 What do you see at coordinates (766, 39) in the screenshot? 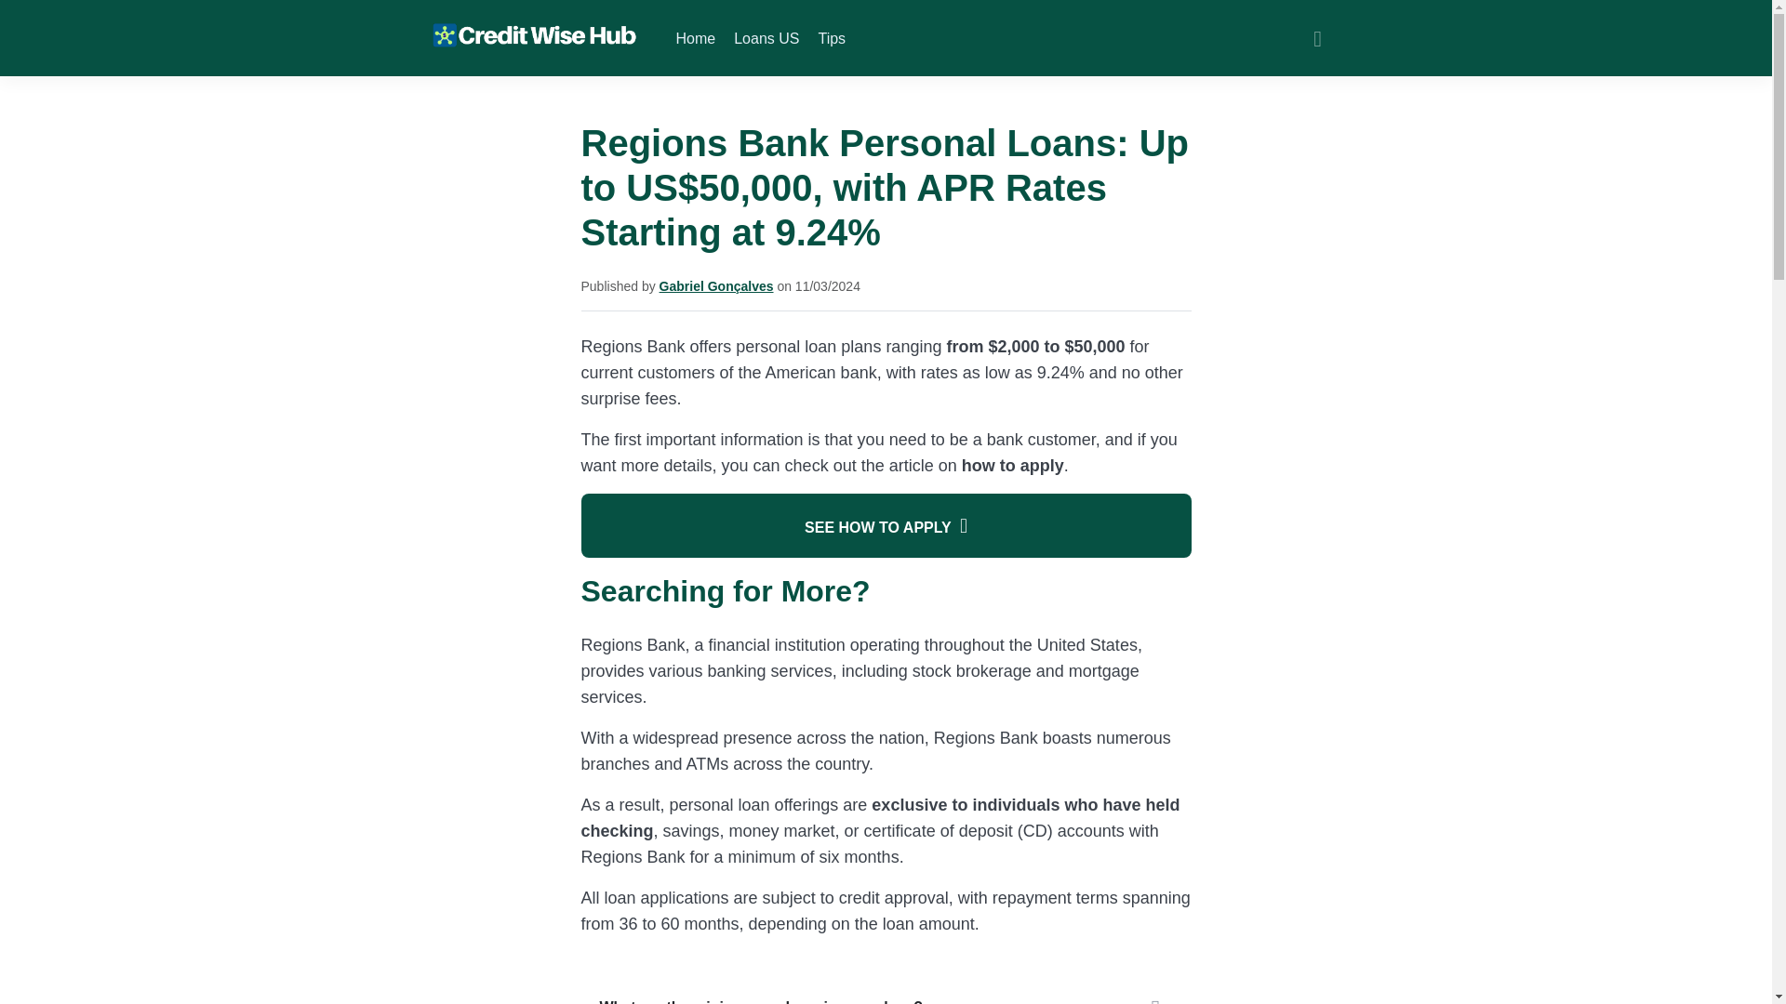
I see `Loans US` at bounding box center [766, 39].